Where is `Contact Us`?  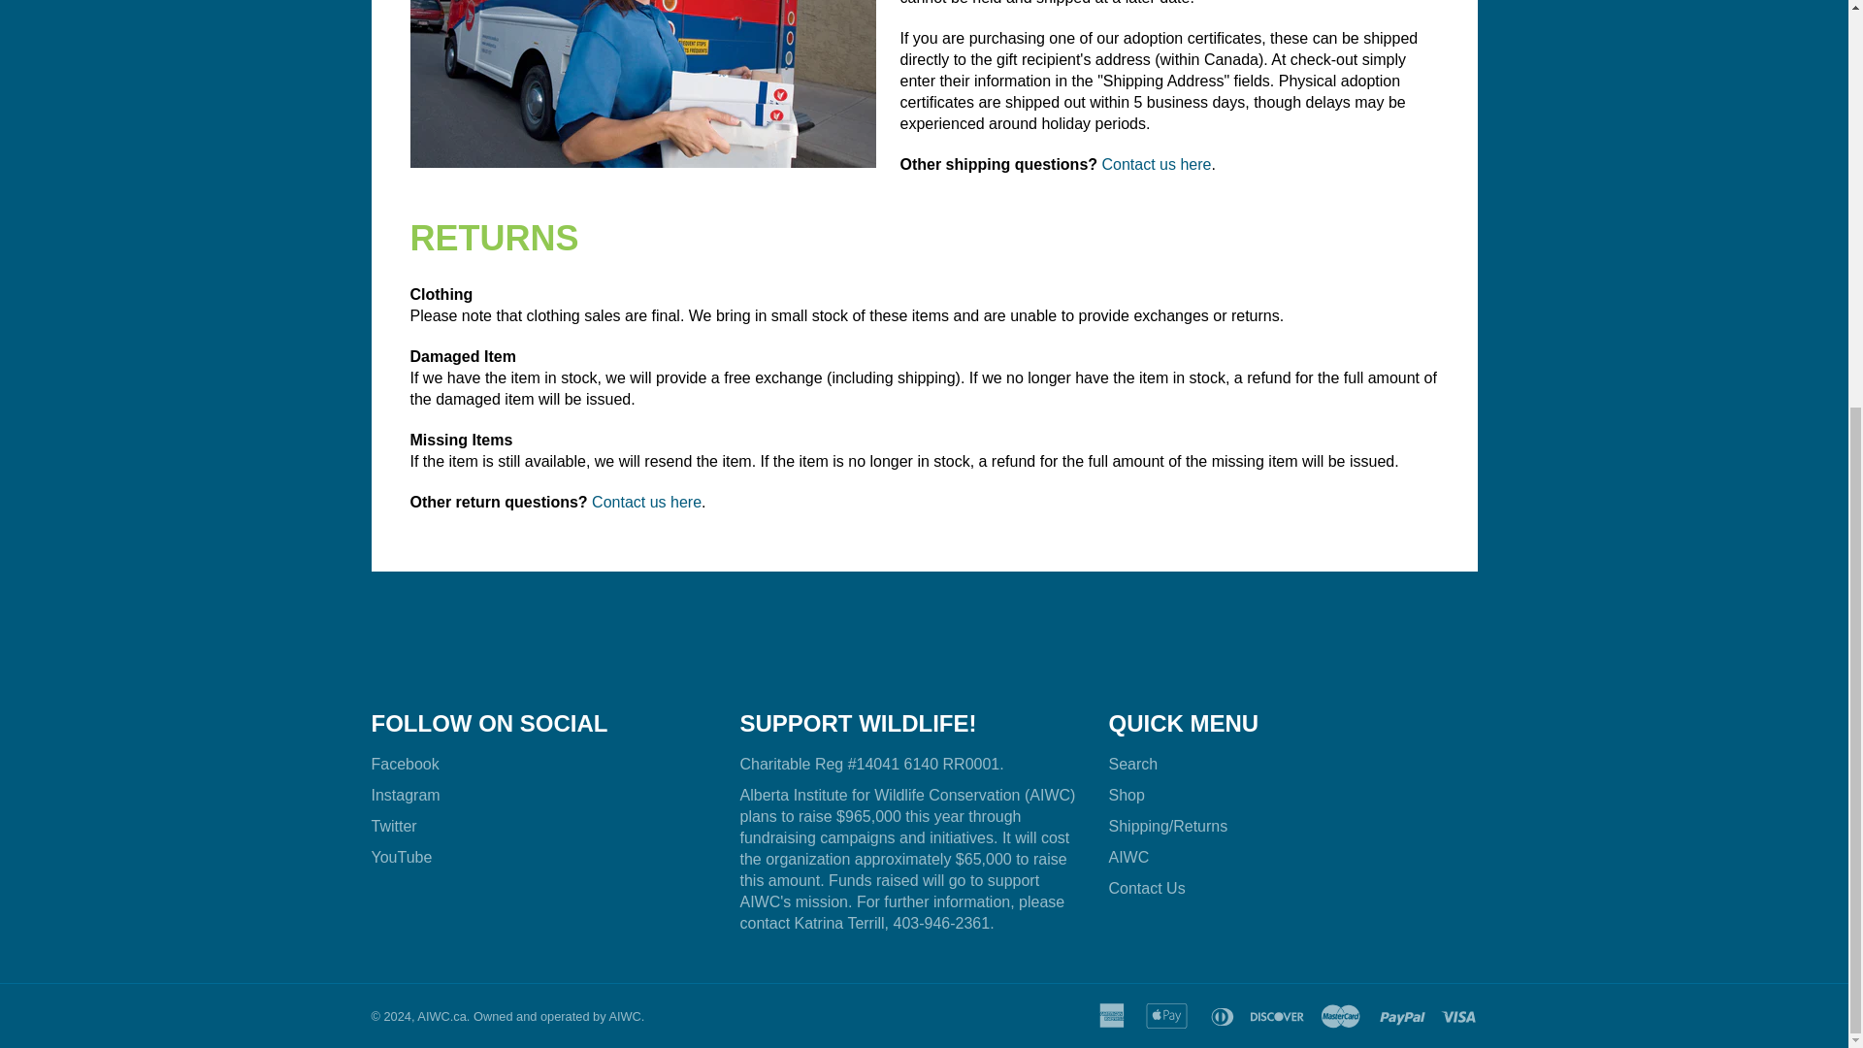 Contact Us is located at coordinates (1147, 889).